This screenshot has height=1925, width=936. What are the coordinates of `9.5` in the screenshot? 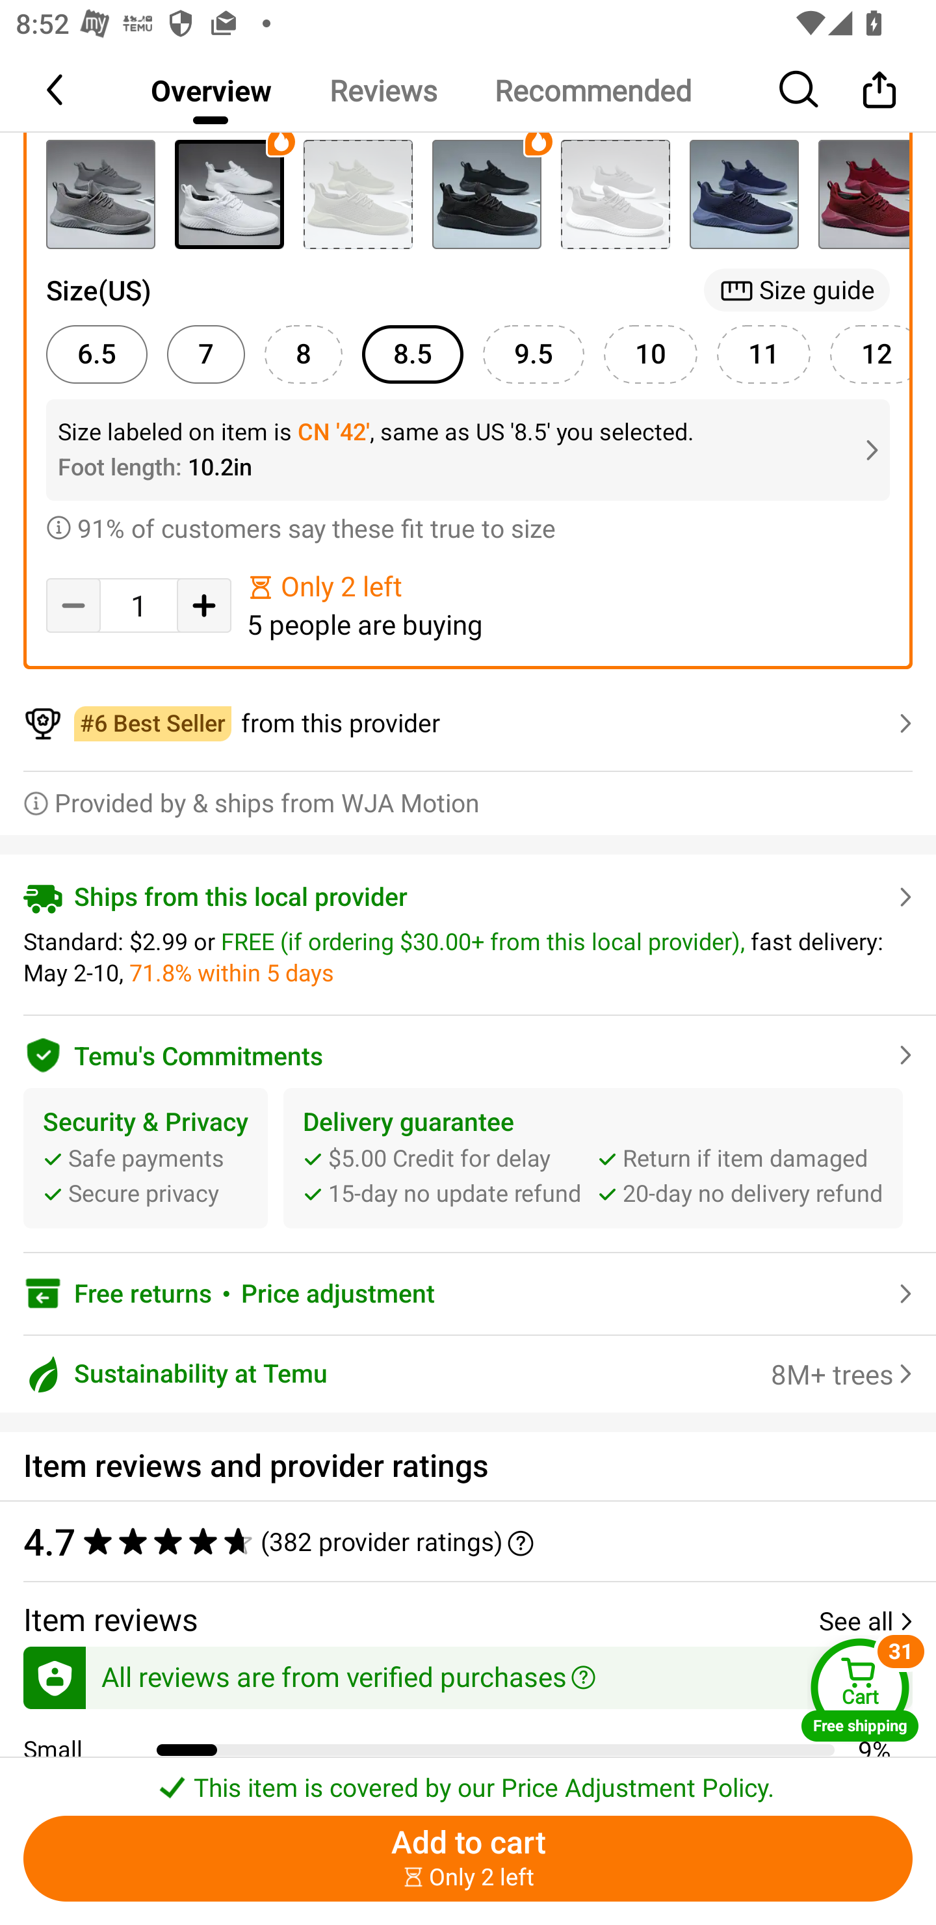 It's located at (533, 354).